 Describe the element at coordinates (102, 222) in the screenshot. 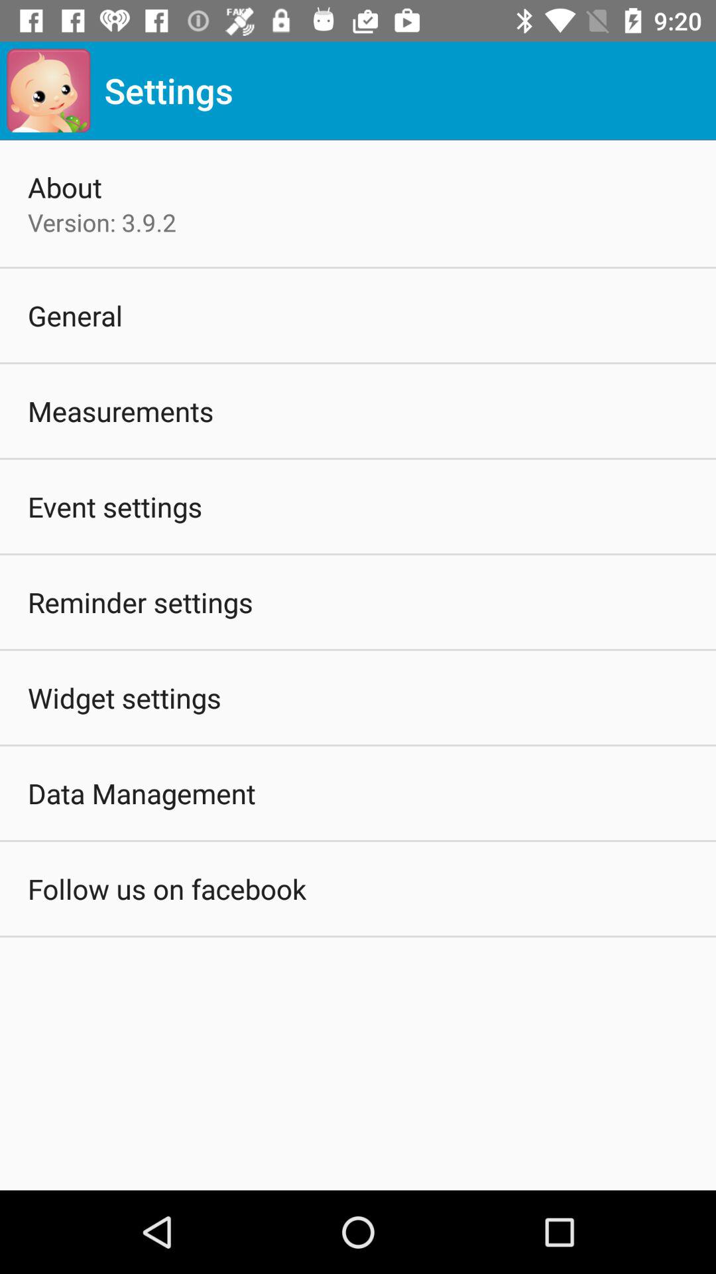

I see `swipe until version 3 9` at that location.